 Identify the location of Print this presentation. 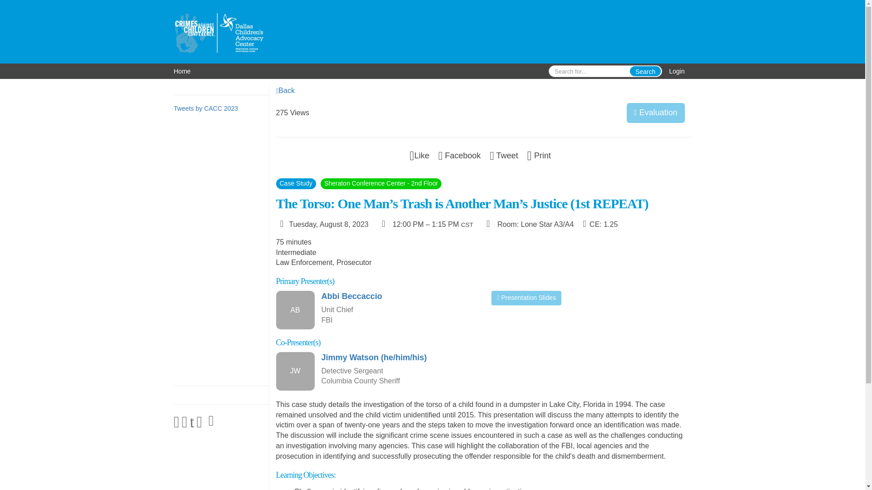
(539, 155).